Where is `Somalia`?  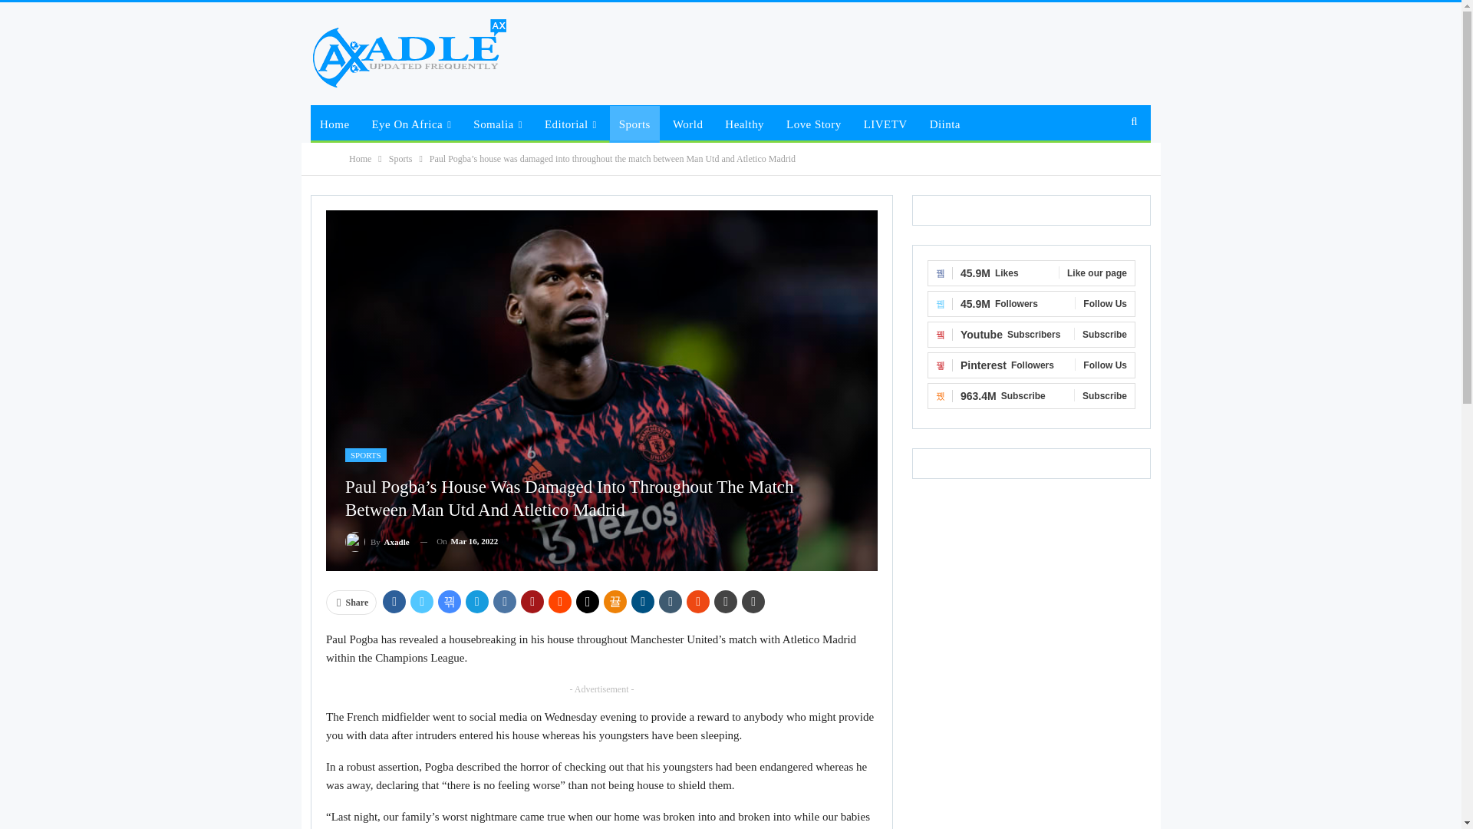
Somalia is located at coordinates (497, 124).